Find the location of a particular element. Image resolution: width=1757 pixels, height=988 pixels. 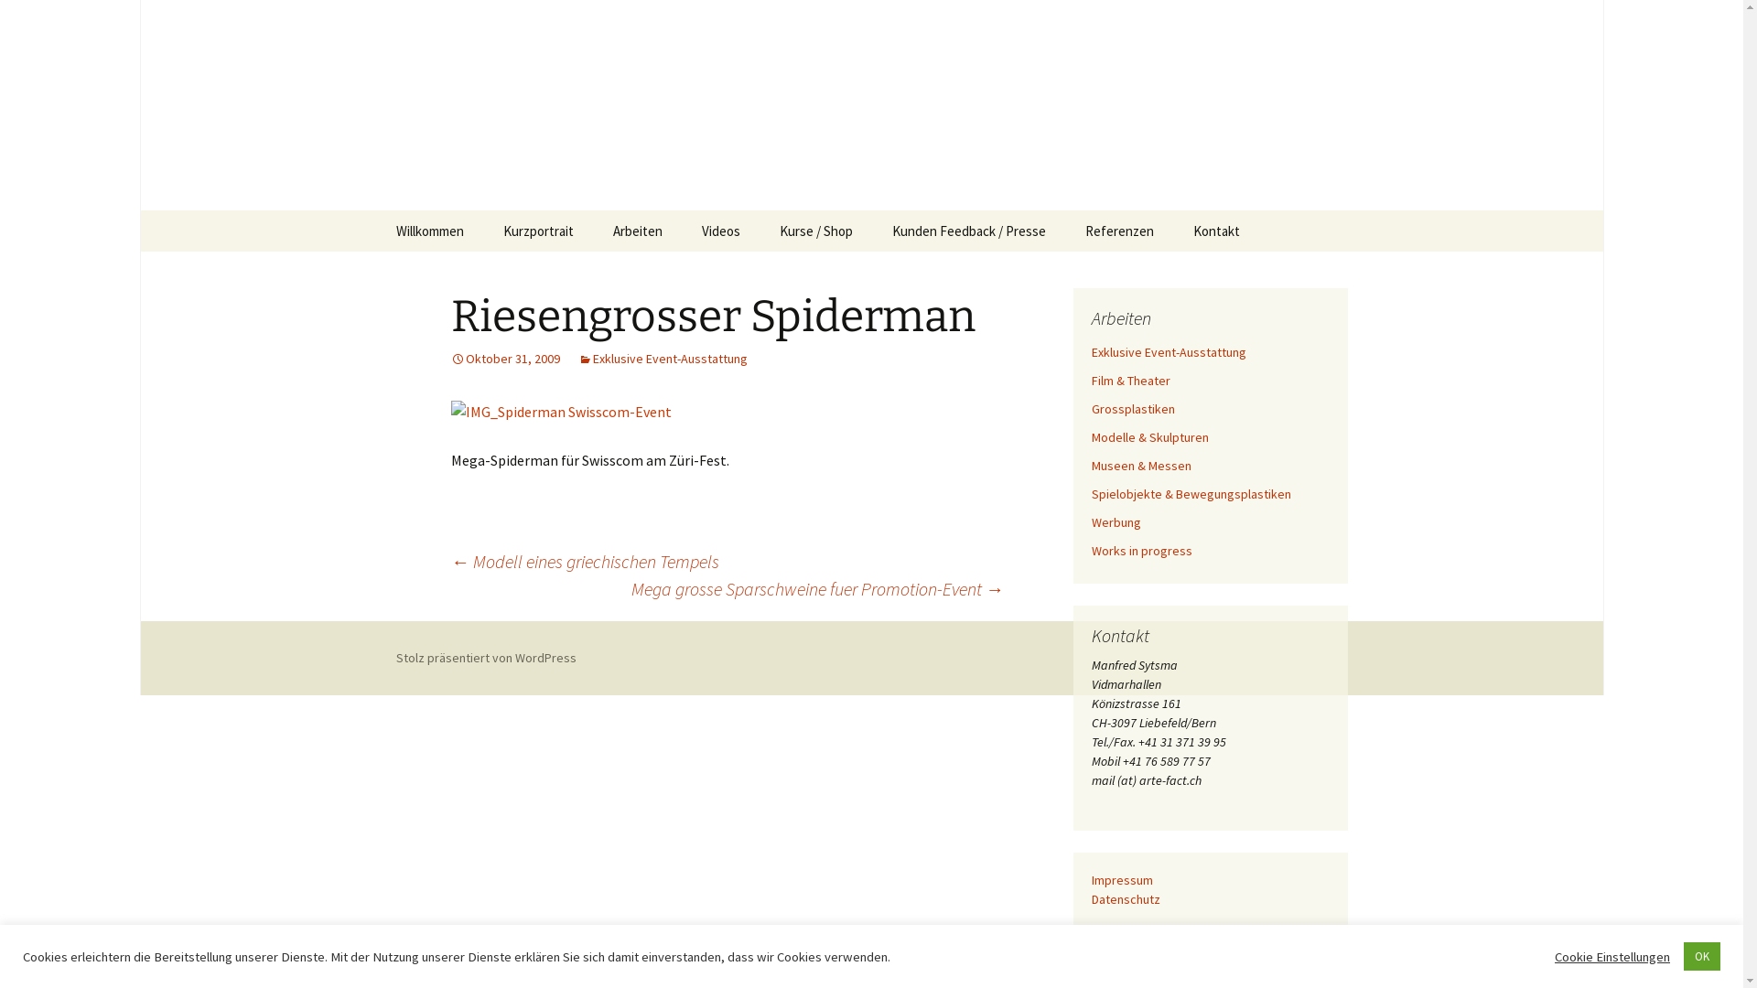

Referenzen is located at coordinates (1120, 231).